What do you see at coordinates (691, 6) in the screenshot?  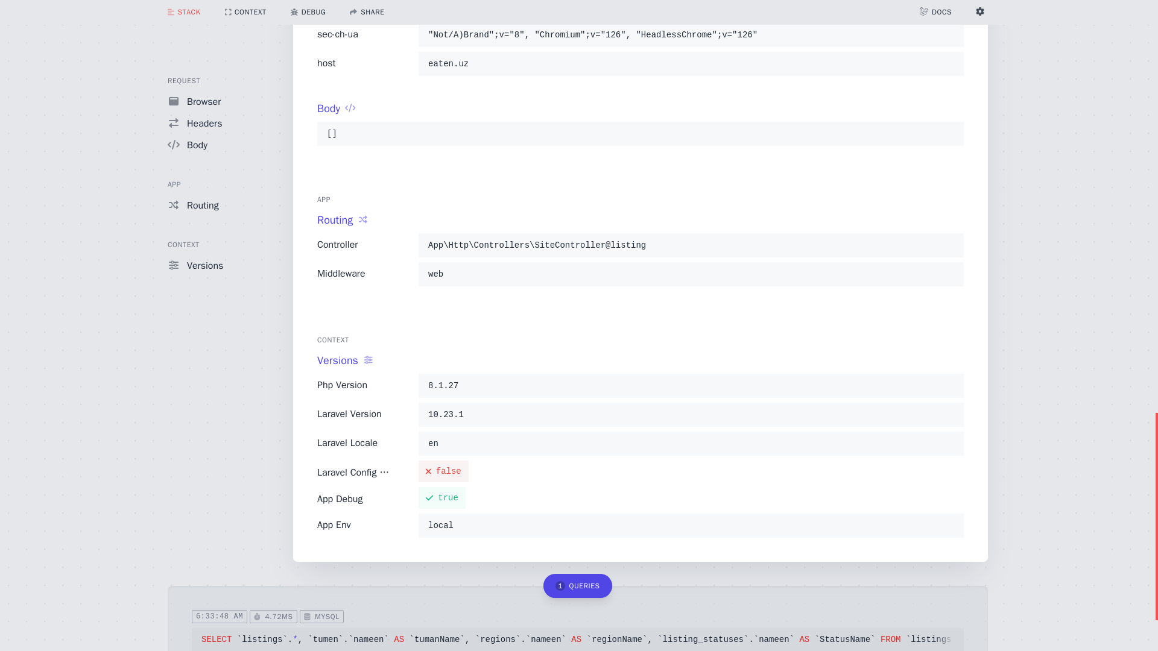 I see `?0` at bounding box center [691, 6].